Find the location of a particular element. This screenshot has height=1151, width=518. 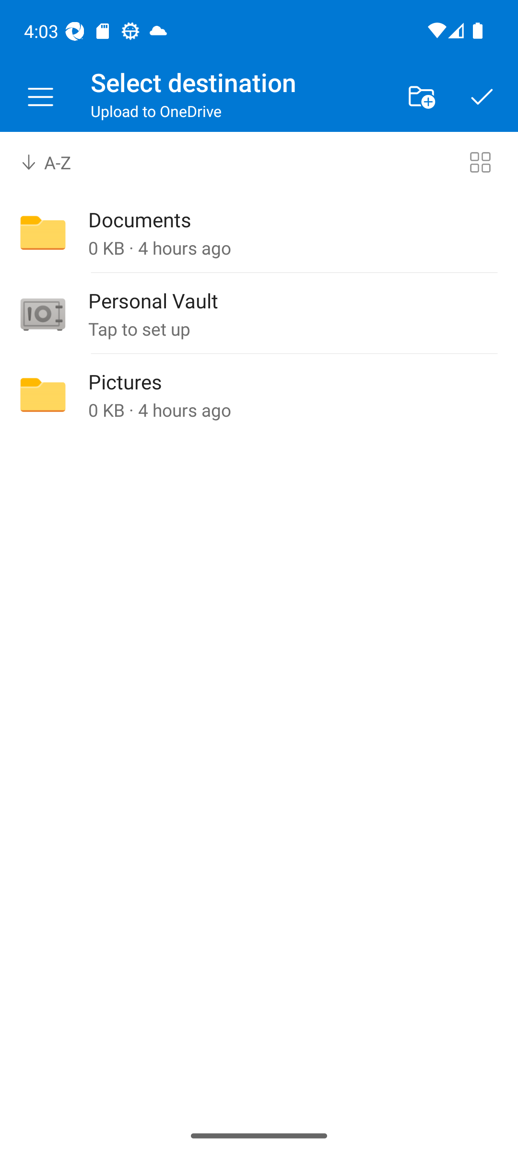

Folder Pictures 0 KB · 4 hours ago is located at coordinates (259, 395).